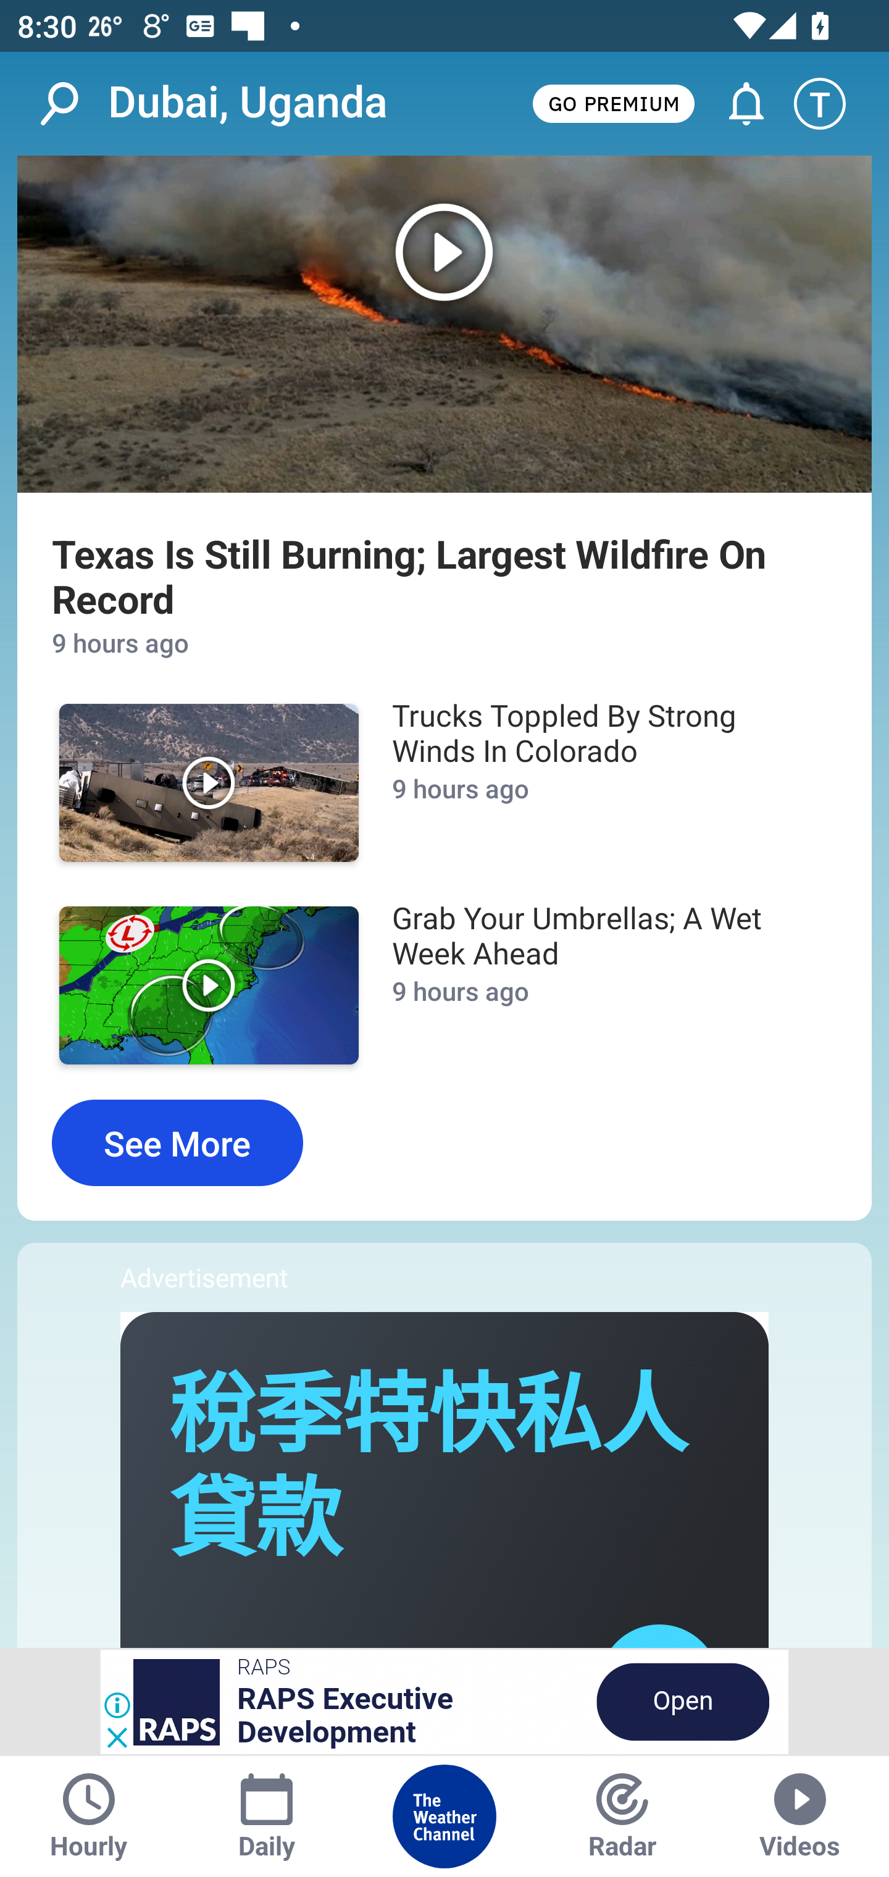 The image size is (889, 1877). I want to click on Play, so click(209, 783).